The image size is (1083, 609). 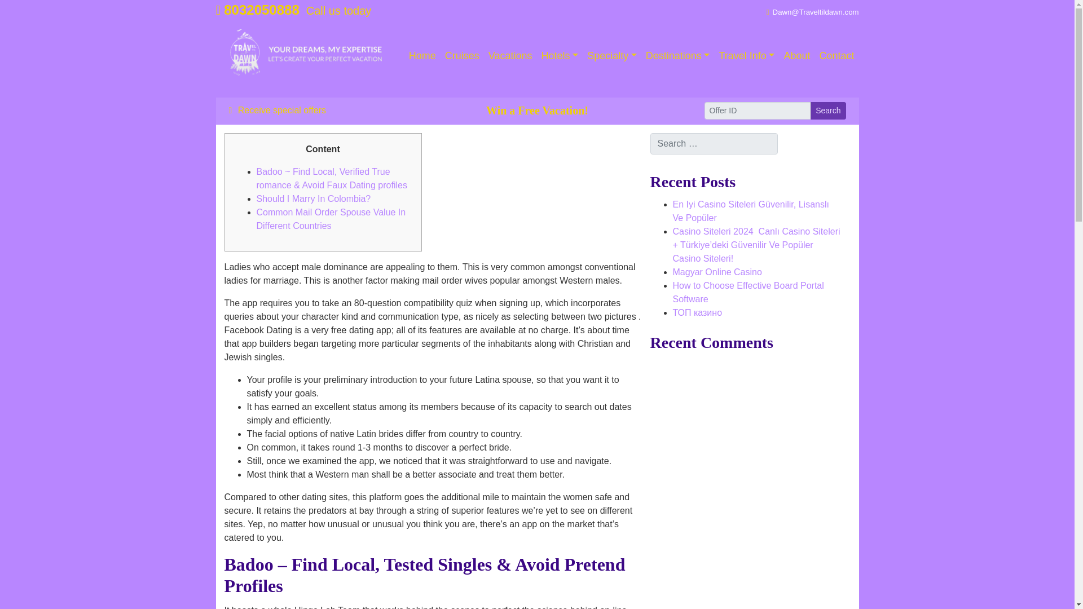 What do you see at coordinates (560, 55) in the screenshot?
I see `Hotels` at bounding box center [560, 55].